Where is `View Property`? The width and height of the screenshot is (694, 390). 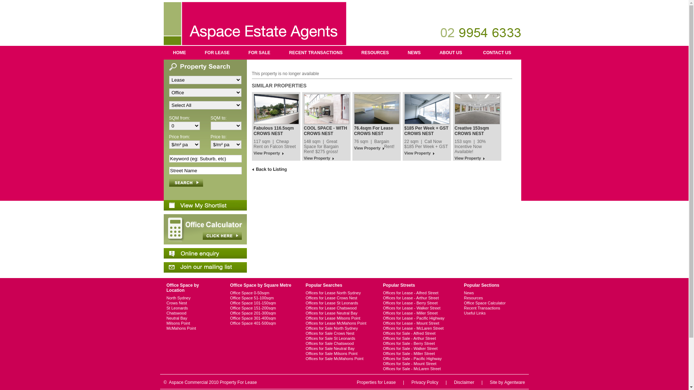 View Property is located at coordinates (269, 154).